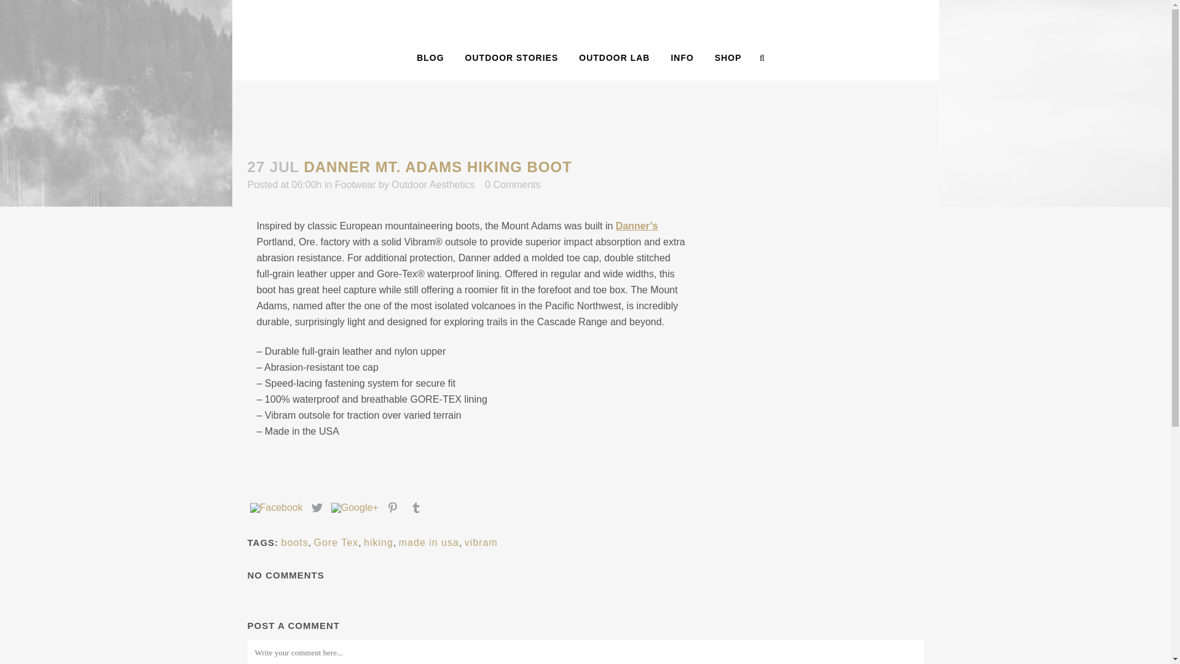 The image size is (1180, 664). What do you see at coordinates (433, 184) in the screenshot?
I see `Outdoor Aesthetics` at bounding box center [433, 184].